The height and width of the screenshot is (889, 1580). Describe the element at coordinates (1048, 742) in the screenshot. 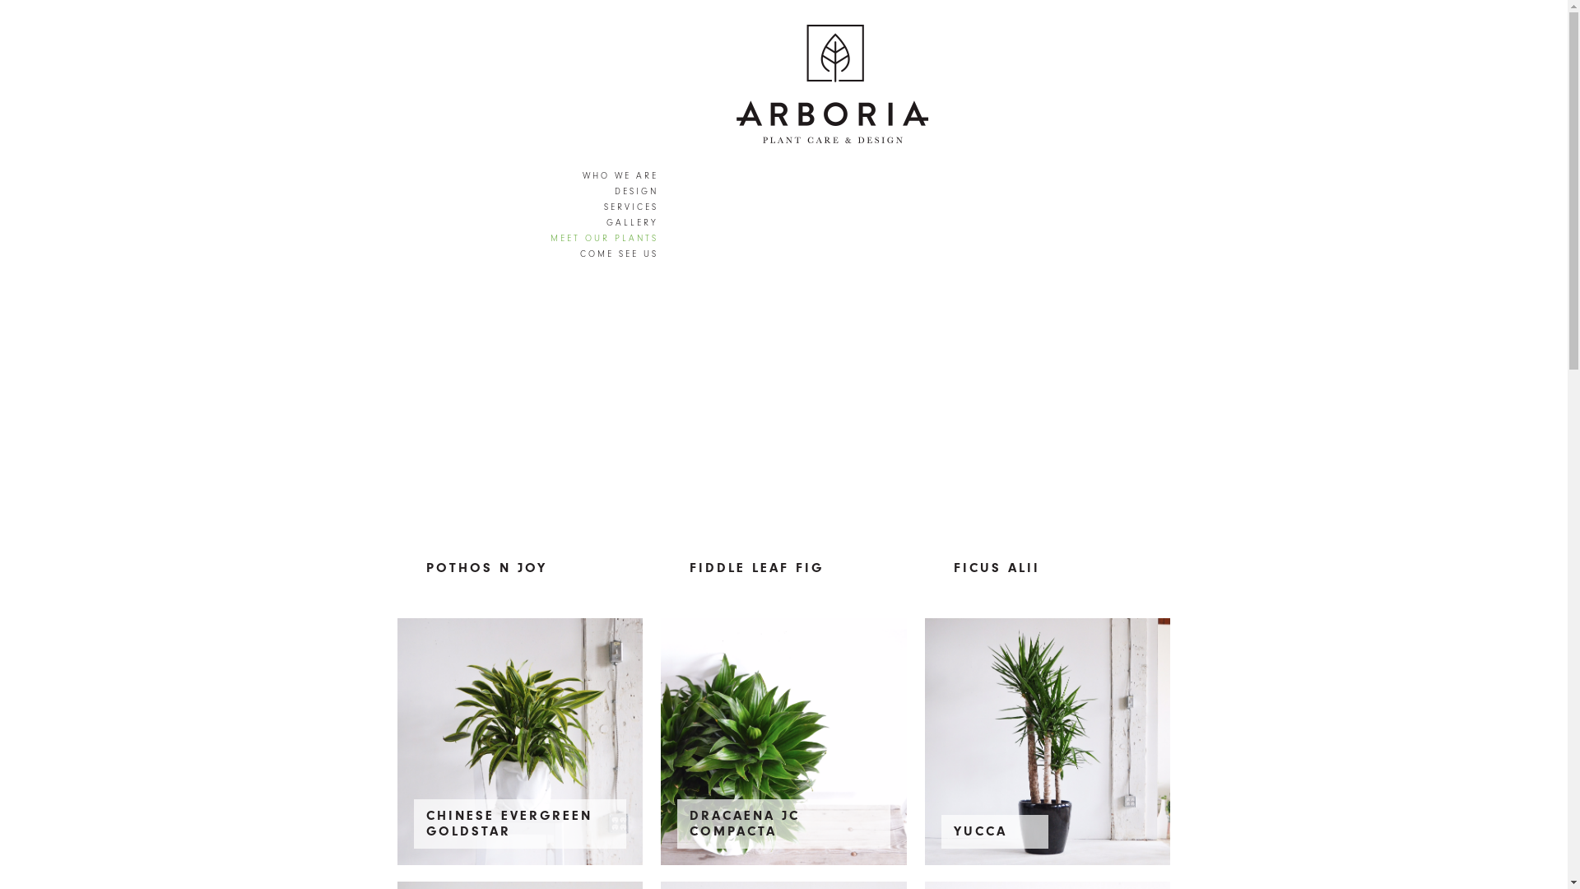

I see `YUCCA` at that location.